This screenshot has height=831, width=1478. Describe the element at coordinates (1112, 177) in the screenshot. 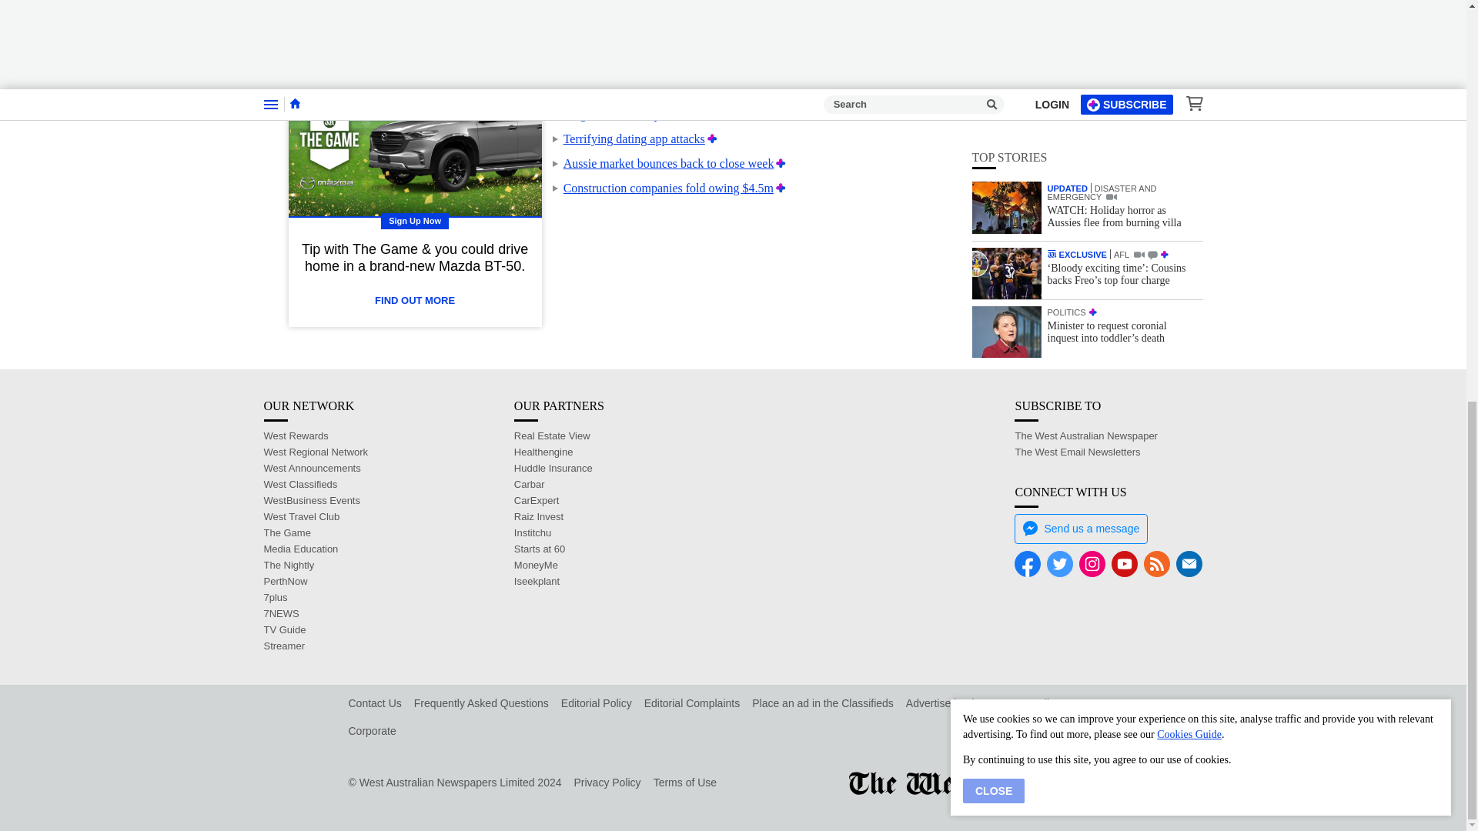

I see `VIDEO` at that location.